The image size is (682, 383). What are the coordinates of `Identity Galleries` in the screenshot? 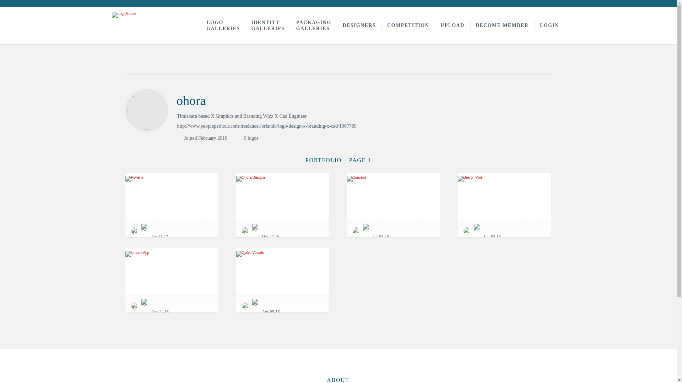 It's located at (268, 26).